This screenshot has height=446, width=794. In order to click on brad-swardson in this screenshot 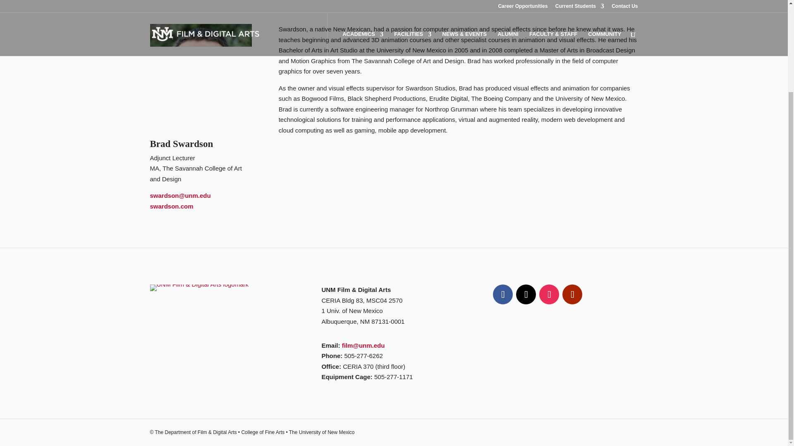, I will do `click(201, 74)`.